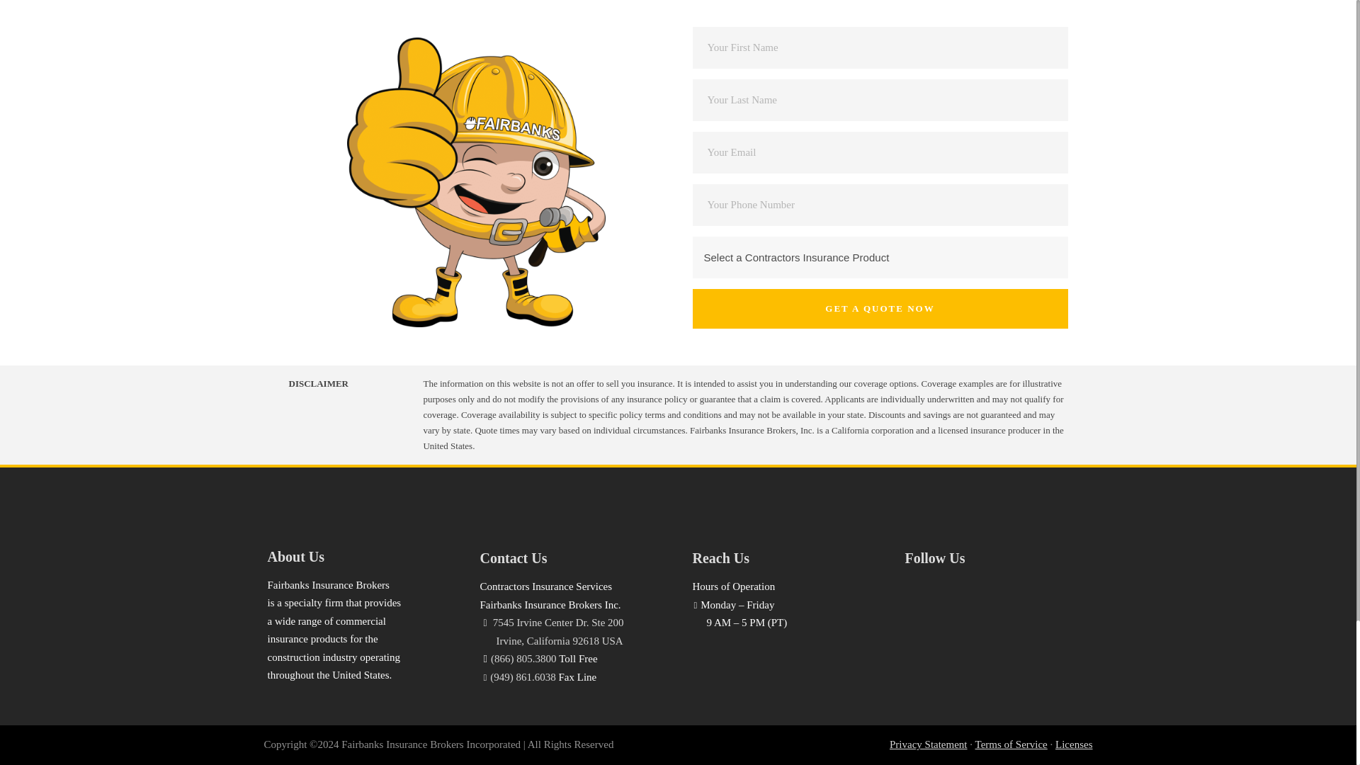 The image size is (1360, 765). Describe the element at coordinates (880, 309) in the screenshot. I see `Get A Quote Now` at that location.